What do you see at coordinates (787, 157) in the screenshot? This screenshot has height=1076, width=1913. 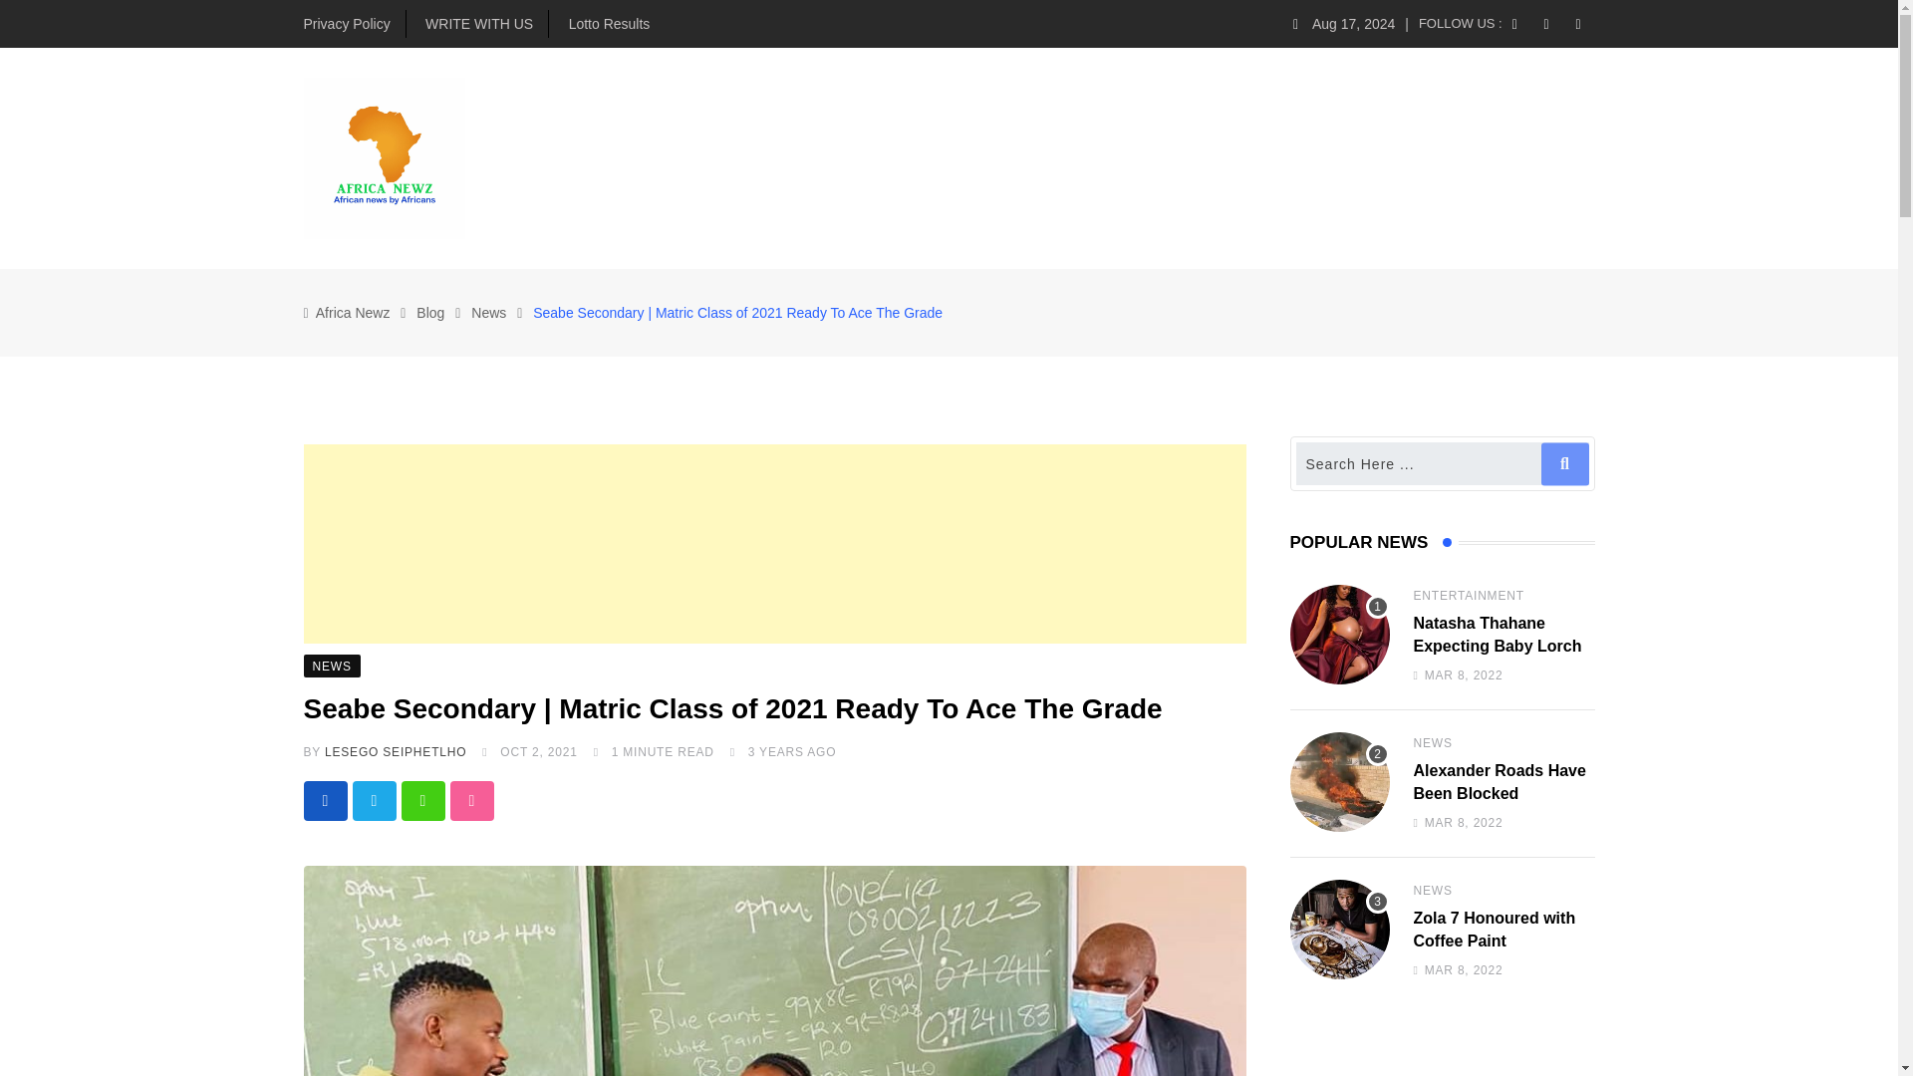 I see `Business` at bounding box center [787, 157].